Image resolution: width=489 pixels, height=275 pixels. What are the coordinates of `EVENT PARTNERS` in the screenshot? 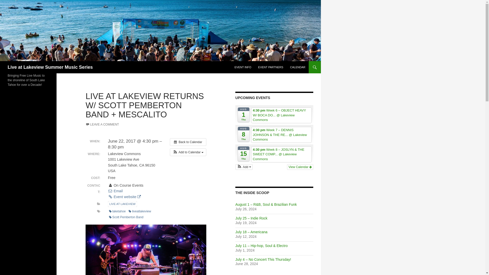 It's located at (270, 67).